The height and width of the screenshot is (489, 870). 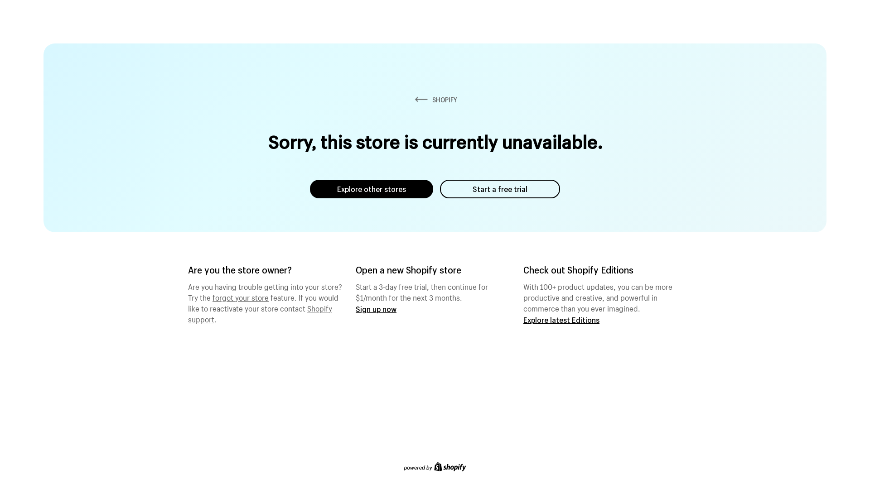 What do you see at coordinates (376, 309) in the screenshot?
I see `Sign up now` at bounding box center [376, 309].